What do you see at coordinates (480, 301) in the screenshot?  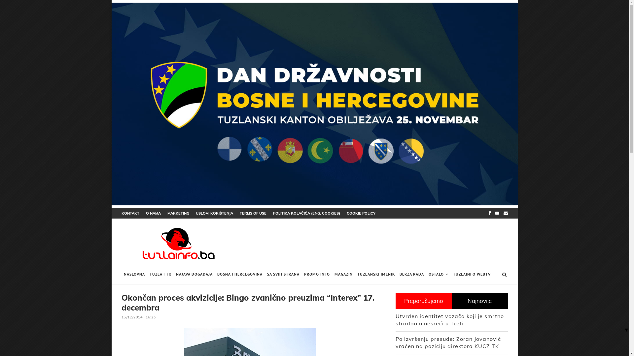 I see `Najnovije` at bounding box center [480, 301].